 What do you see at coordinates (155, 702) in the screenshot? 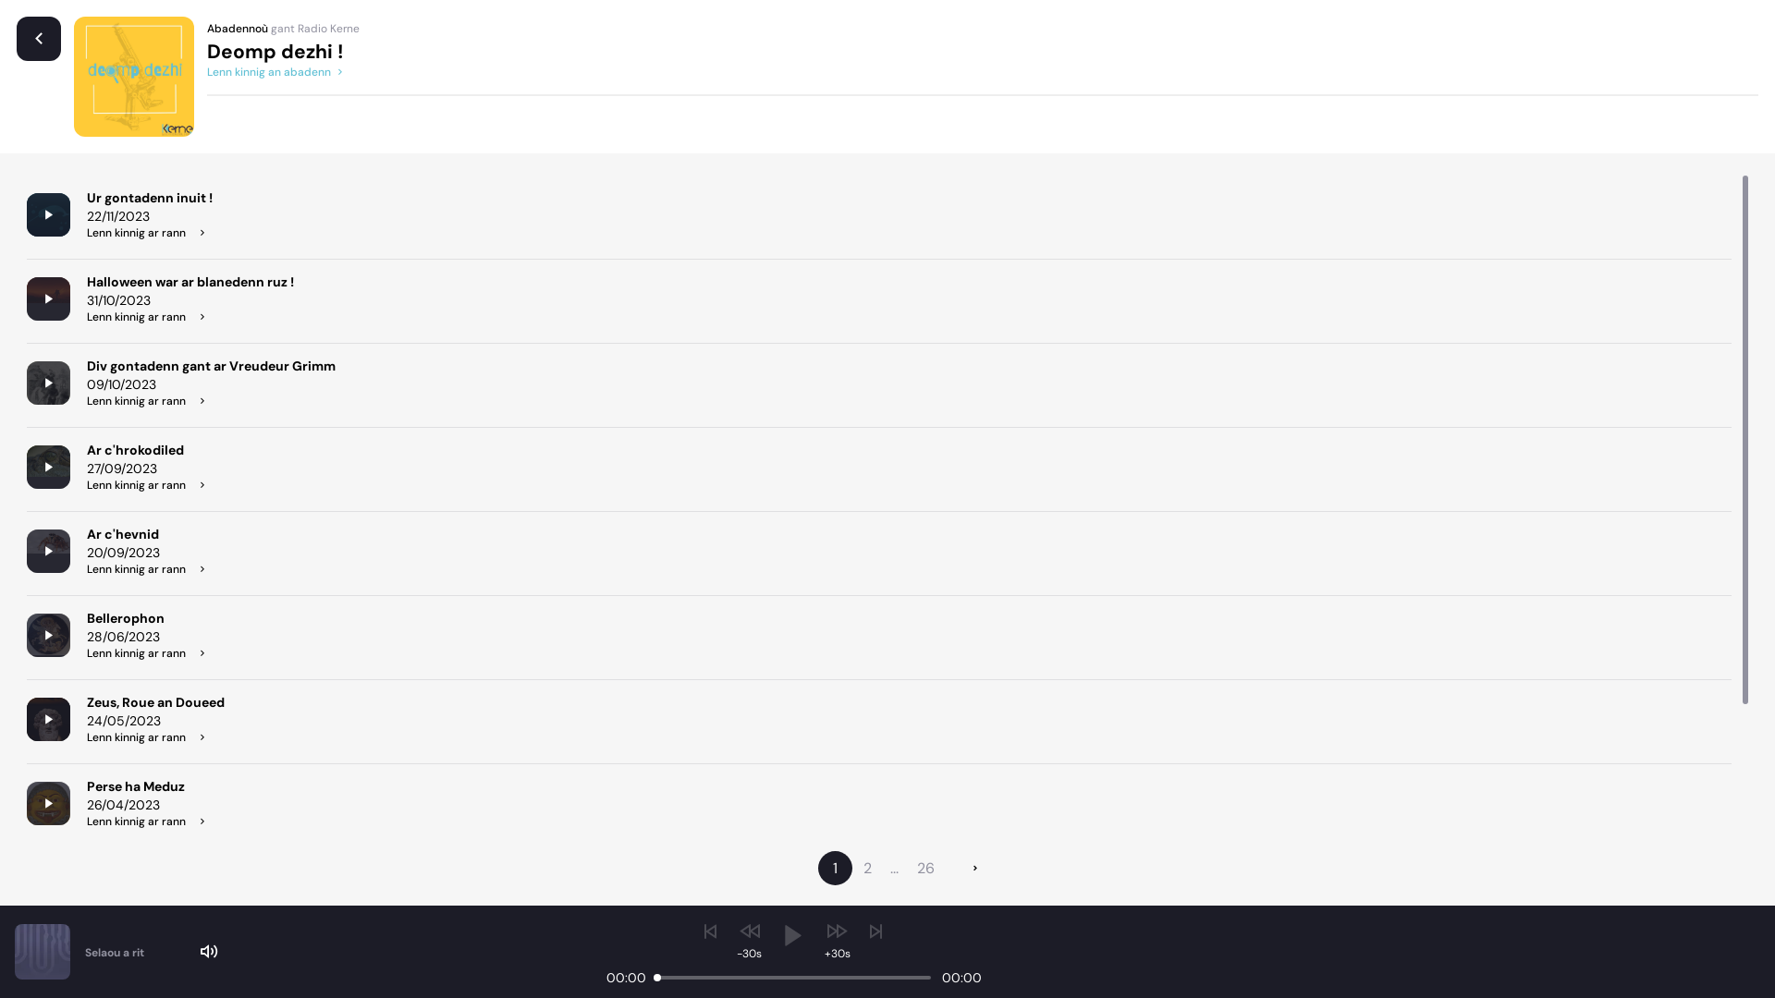
I see `Zeus, Roue an Doueed` at bounding box center [155, 702].